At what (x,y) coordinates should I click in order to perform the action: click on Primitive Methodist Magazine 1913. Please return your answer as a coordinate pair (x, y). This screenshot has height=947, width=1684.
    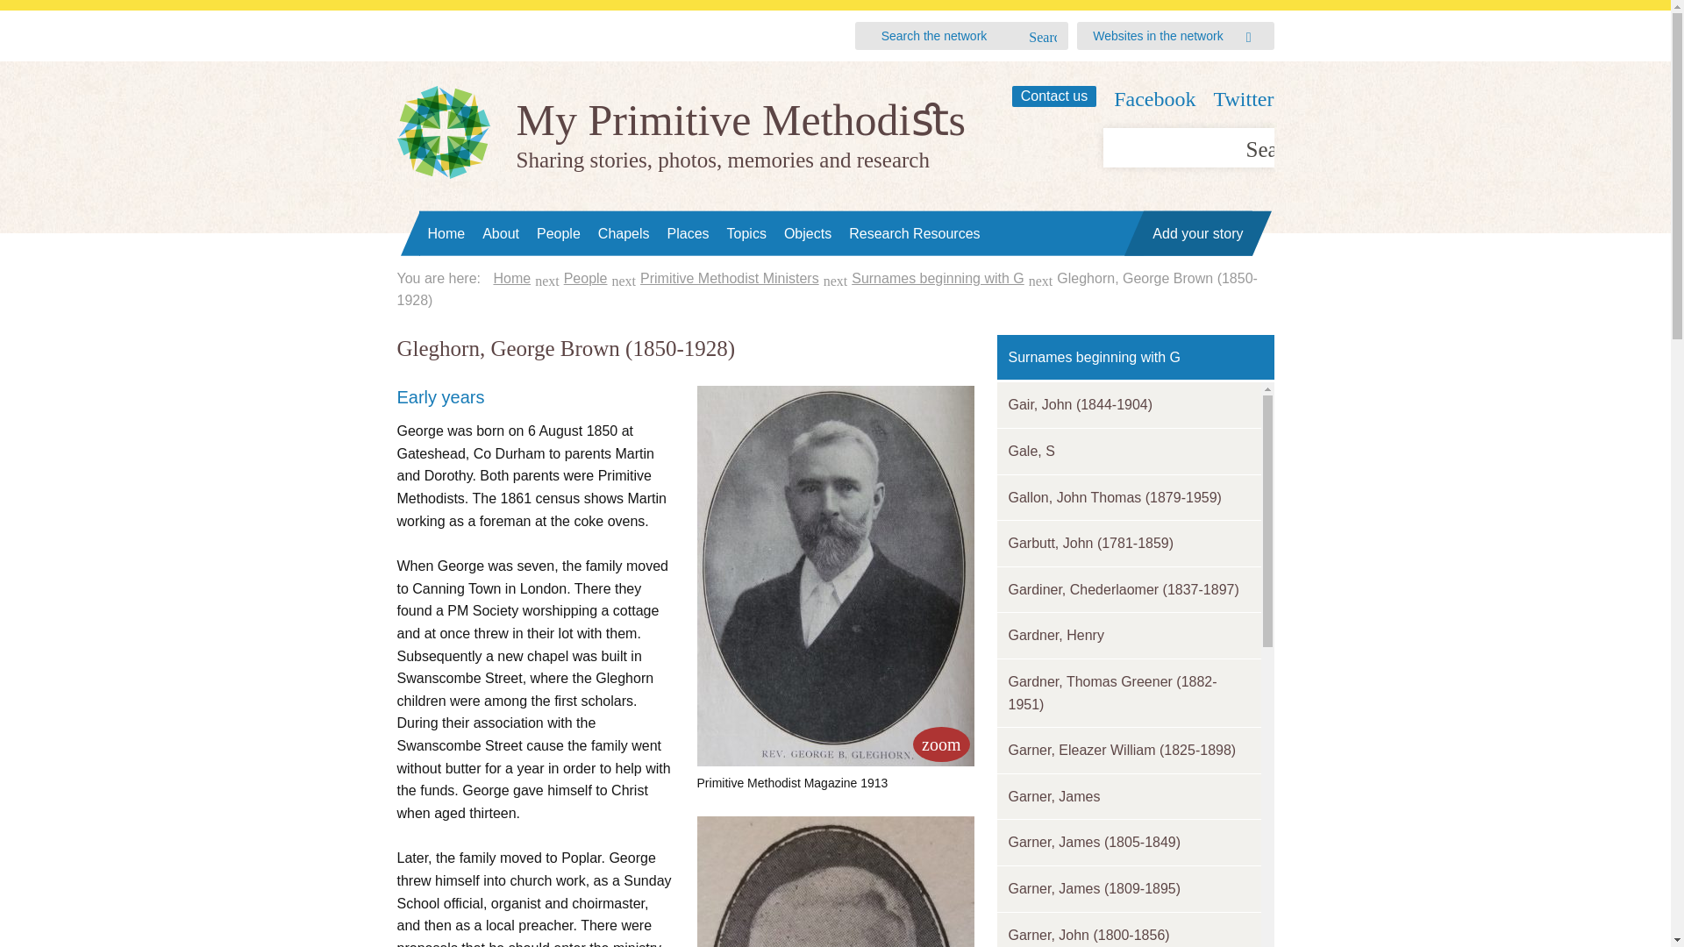
    Looking at the image, I should click on (940, 744).